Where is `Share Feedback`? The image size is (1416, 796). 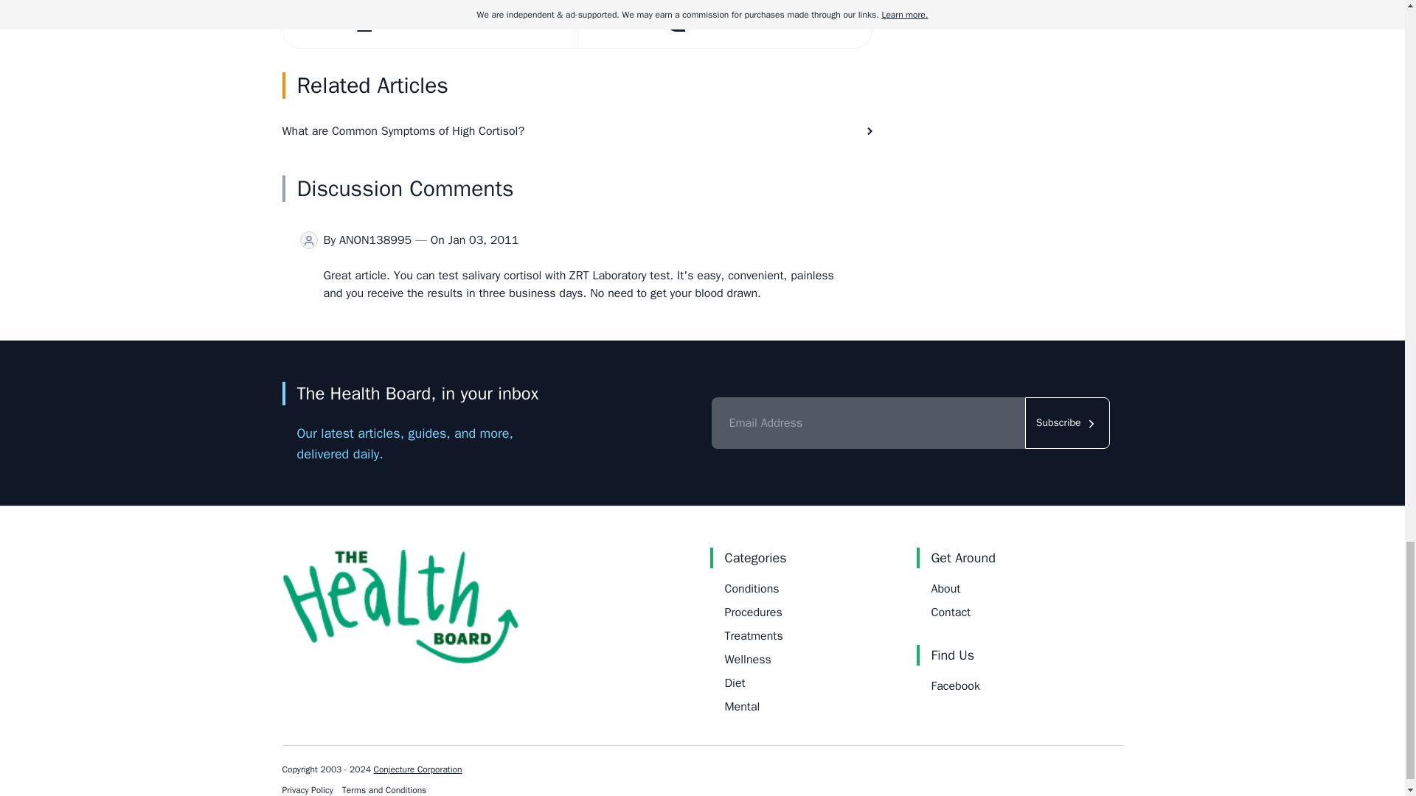
Share Feedback is located at coordinates (723, 24).